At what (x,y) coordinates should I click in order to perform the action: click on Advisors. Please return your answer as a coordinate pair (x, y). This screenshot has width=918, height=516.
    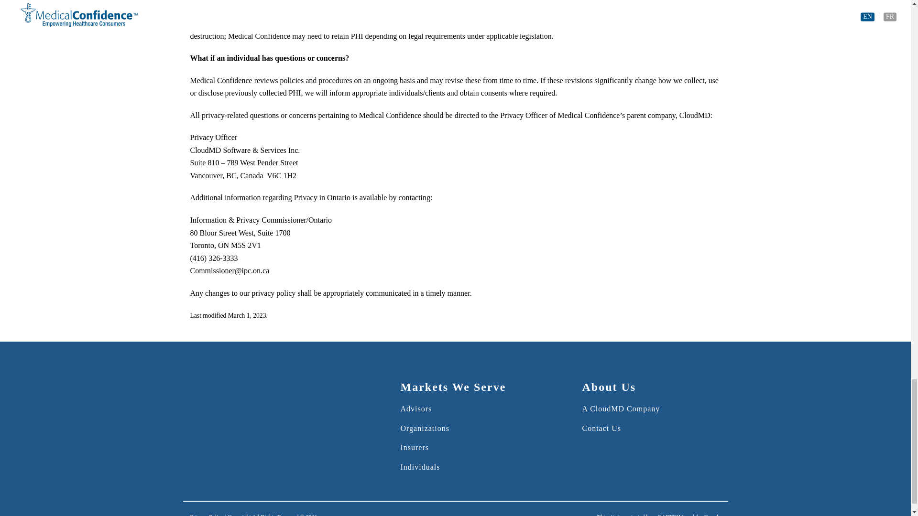
    Looking at the image, I should click on (416, 408).